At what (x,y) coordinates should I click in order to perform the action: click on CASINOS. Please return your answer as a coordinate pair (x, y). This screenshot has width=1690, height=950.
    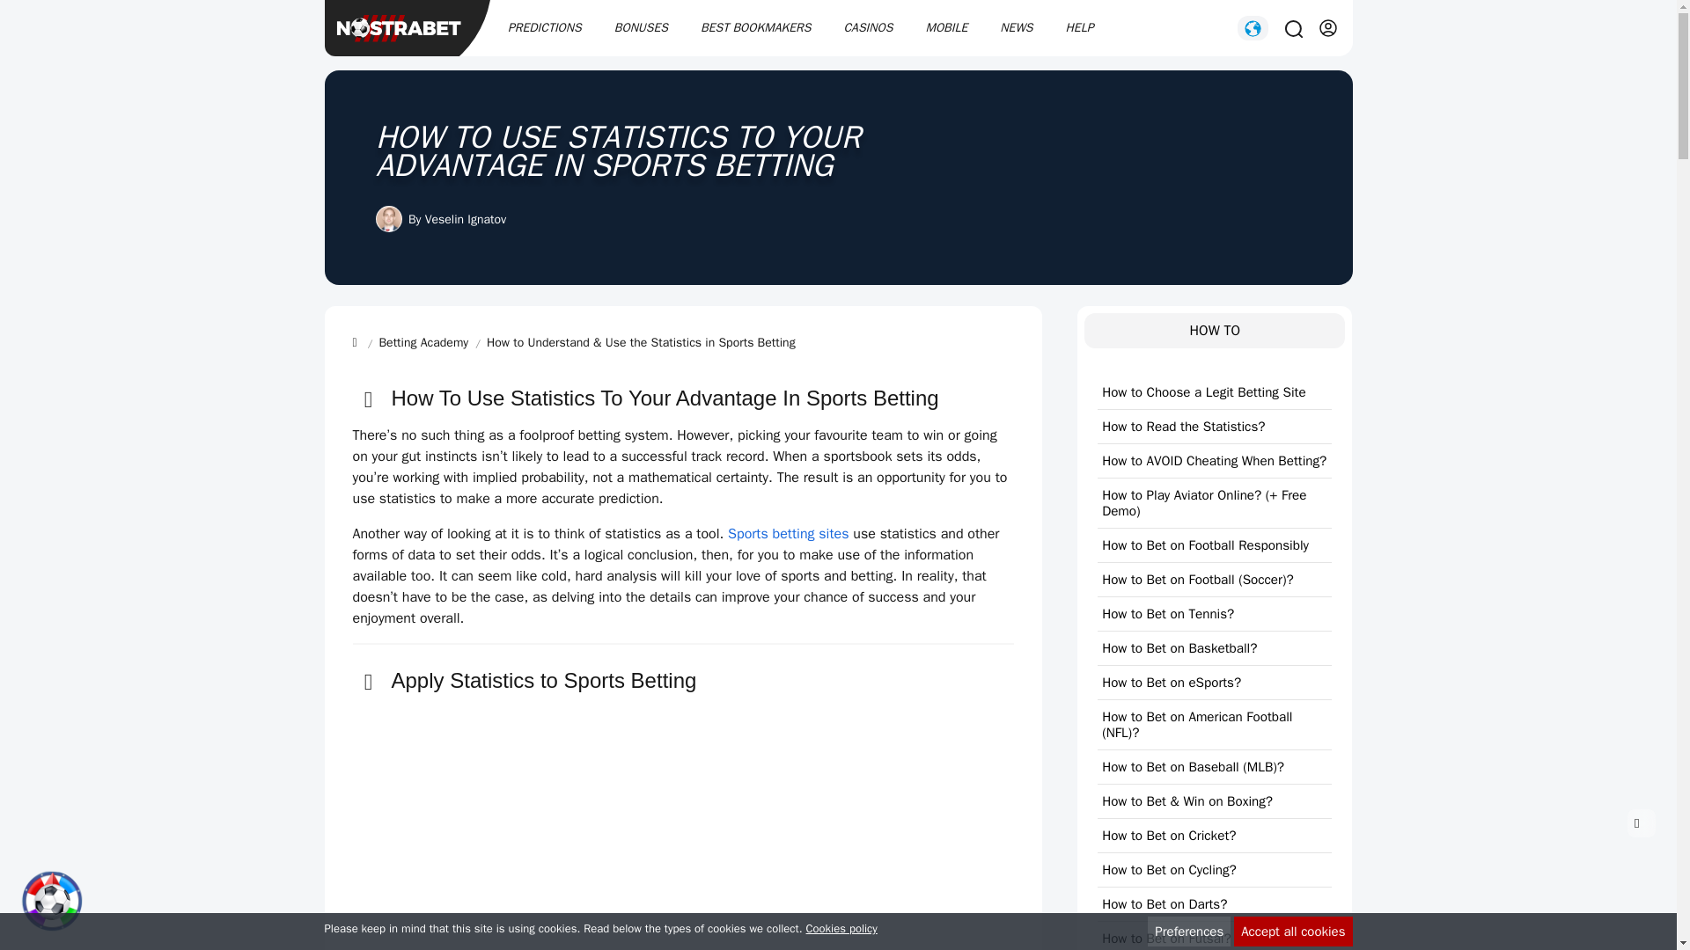
    Looking at the image, I should click on (868, 28).